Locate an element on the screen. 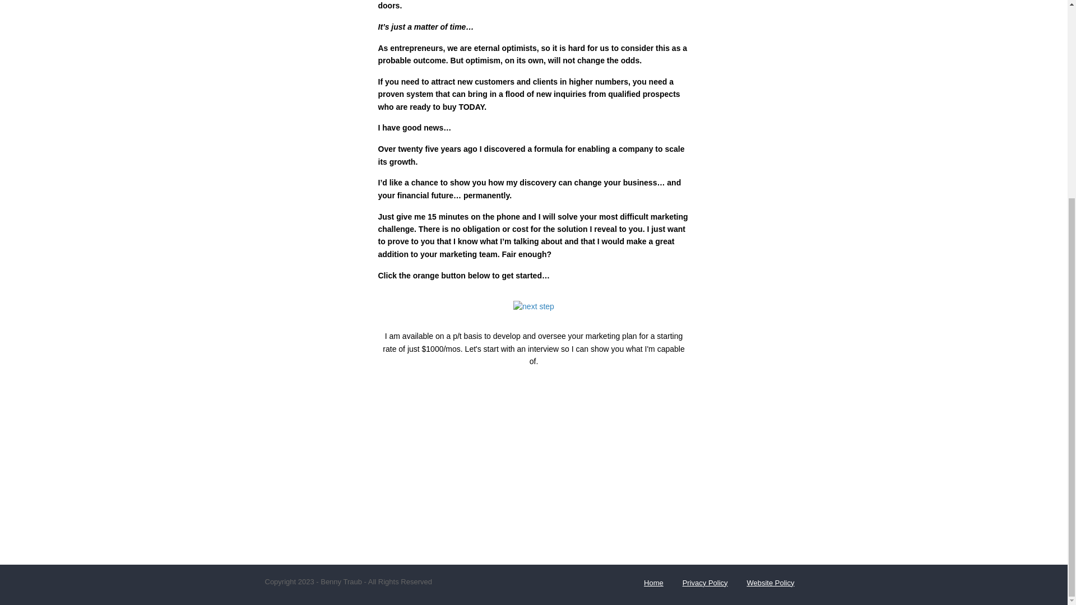 The width and height of the screenshot is (1076, 605). Home is located at coordinates (653, 583).